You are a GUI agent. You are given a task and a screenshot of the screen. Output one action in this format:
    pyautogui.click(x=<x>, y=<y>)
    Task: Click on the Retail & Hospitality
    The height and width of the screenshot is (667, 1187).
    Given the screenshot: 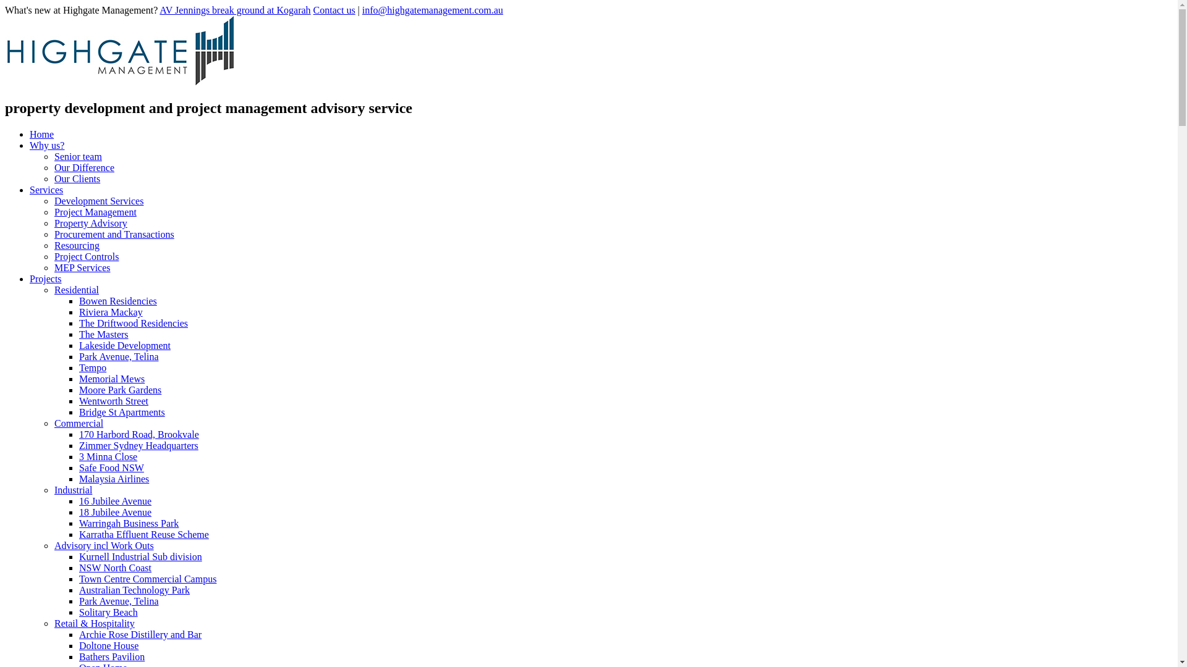 What is the action you would take?
    pyautogui.click(x=95, y=623)
    